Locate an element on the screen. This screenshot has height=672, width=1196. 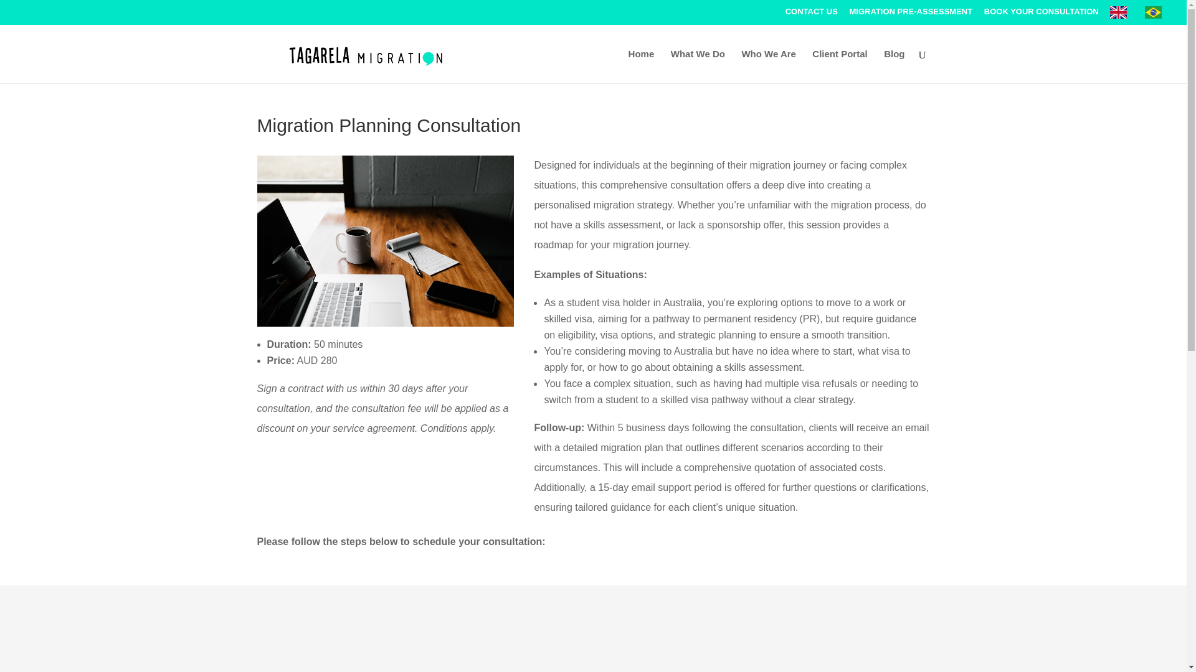
MIGRATION PRE-ASSESSMENT is located at coordinates (911, 14).